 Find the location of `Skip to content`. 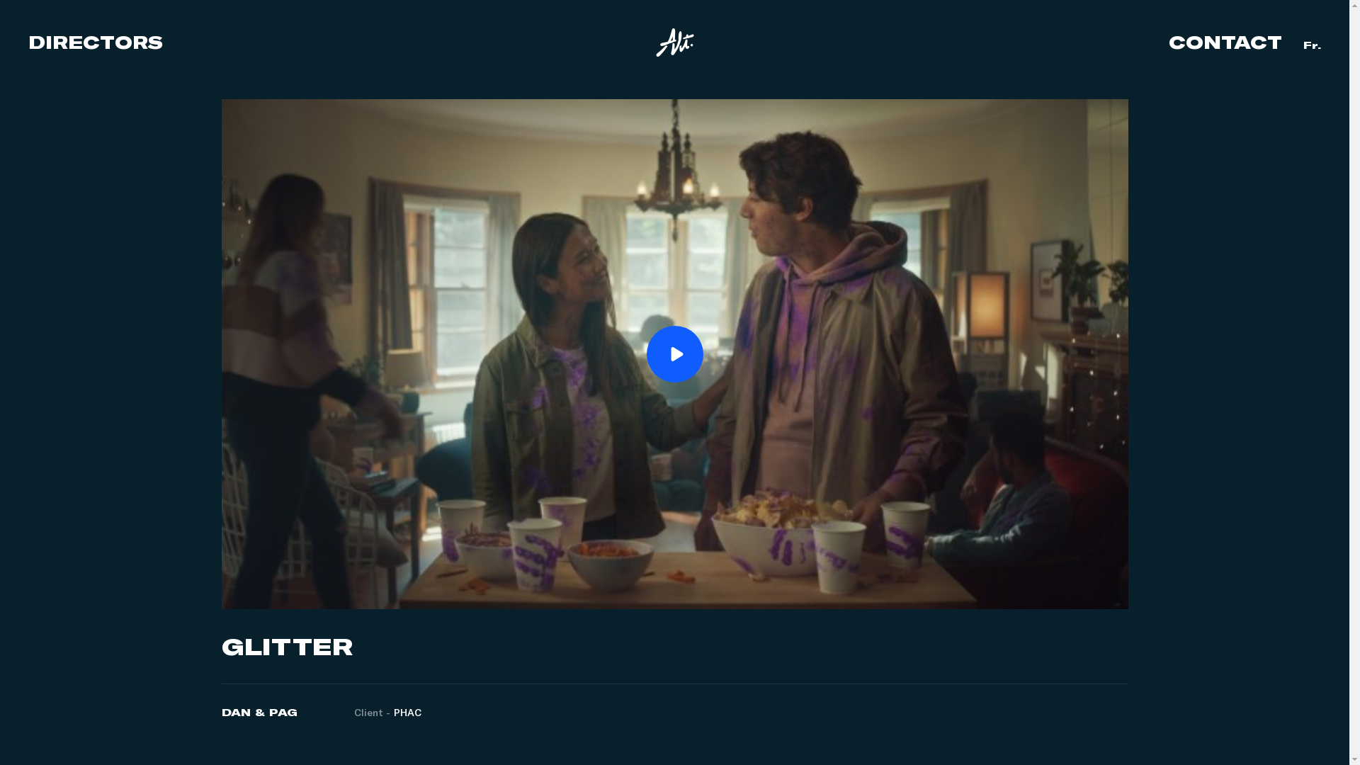

Skip to content is located at coordinates (0, 0).